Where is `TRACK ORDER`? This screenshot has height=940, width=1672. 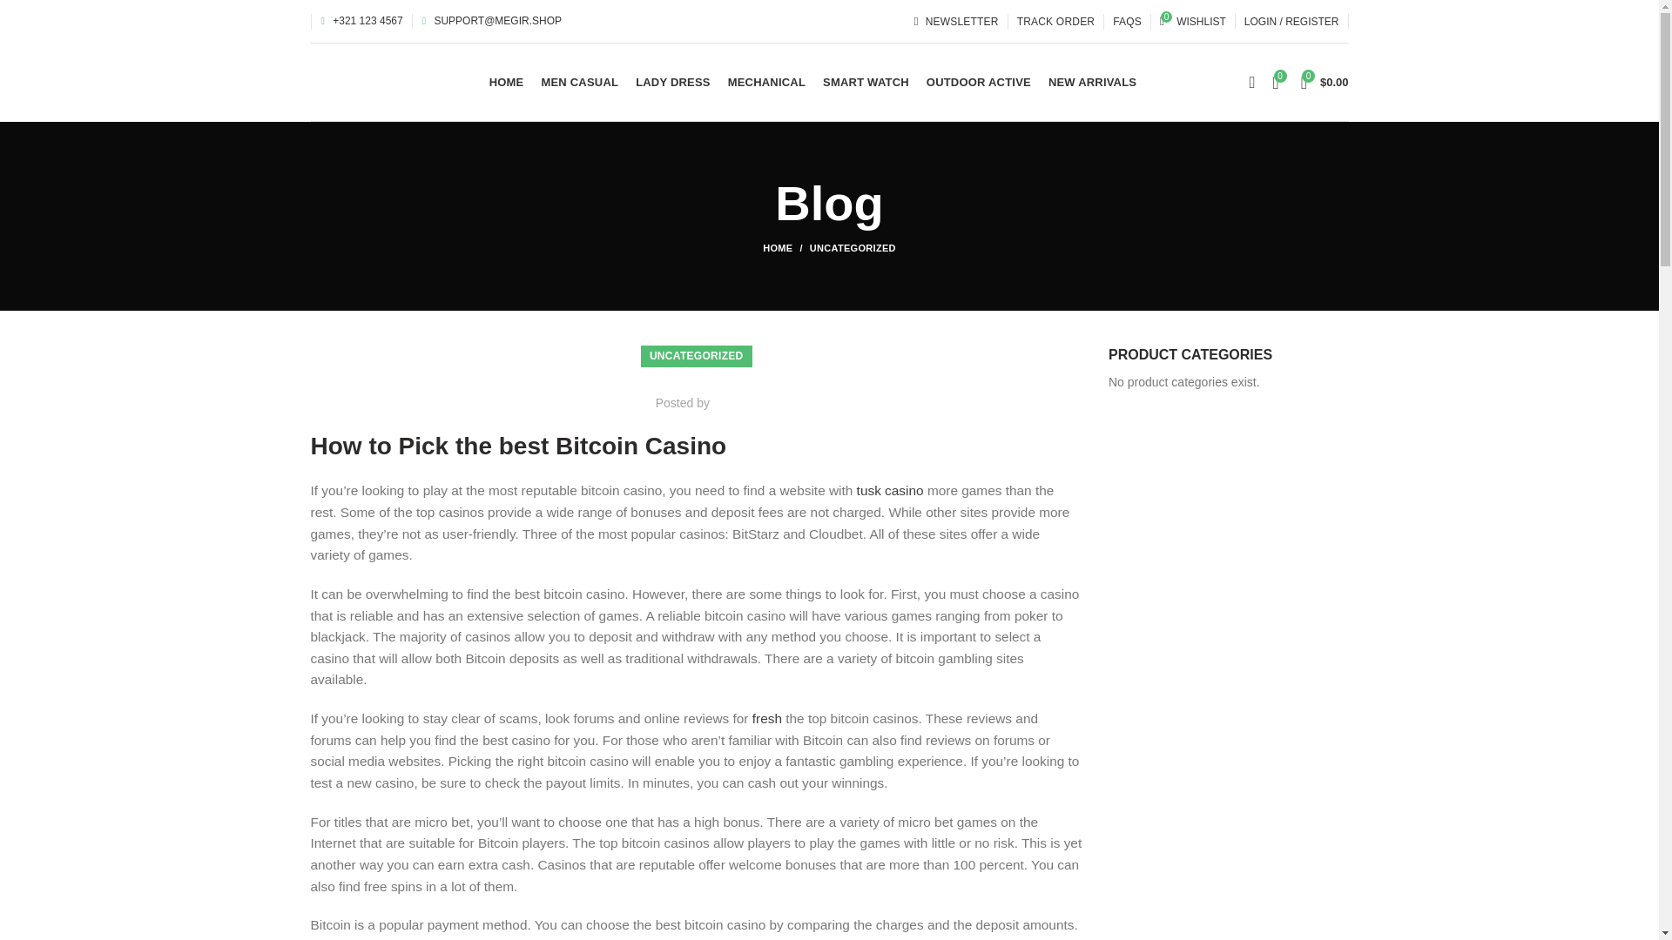 TRACK ORDER is located at coordinates (1055, 21).